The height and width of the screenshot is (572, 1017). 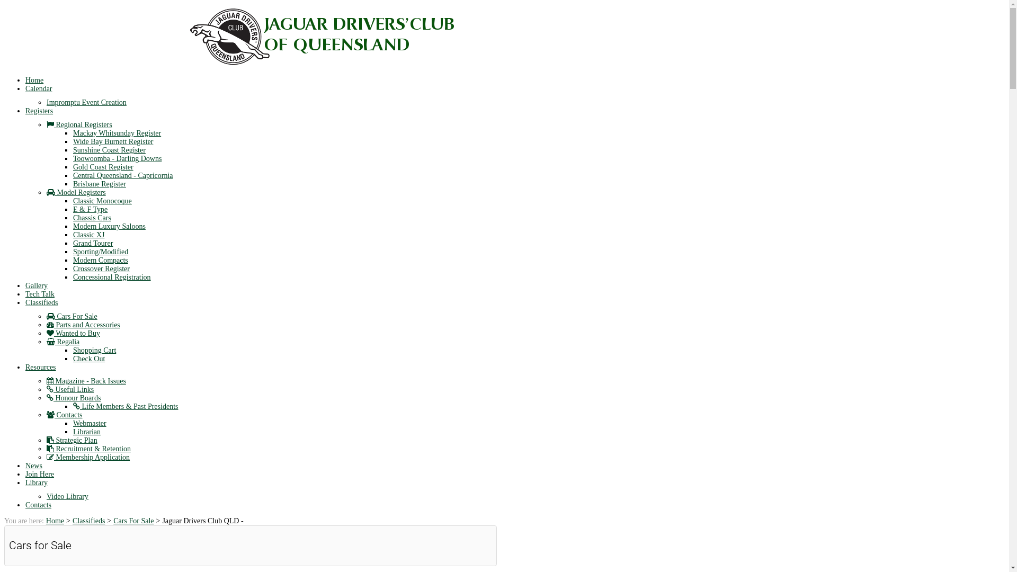 I want to click on Cars For Sale, so click(x=133, y=521).